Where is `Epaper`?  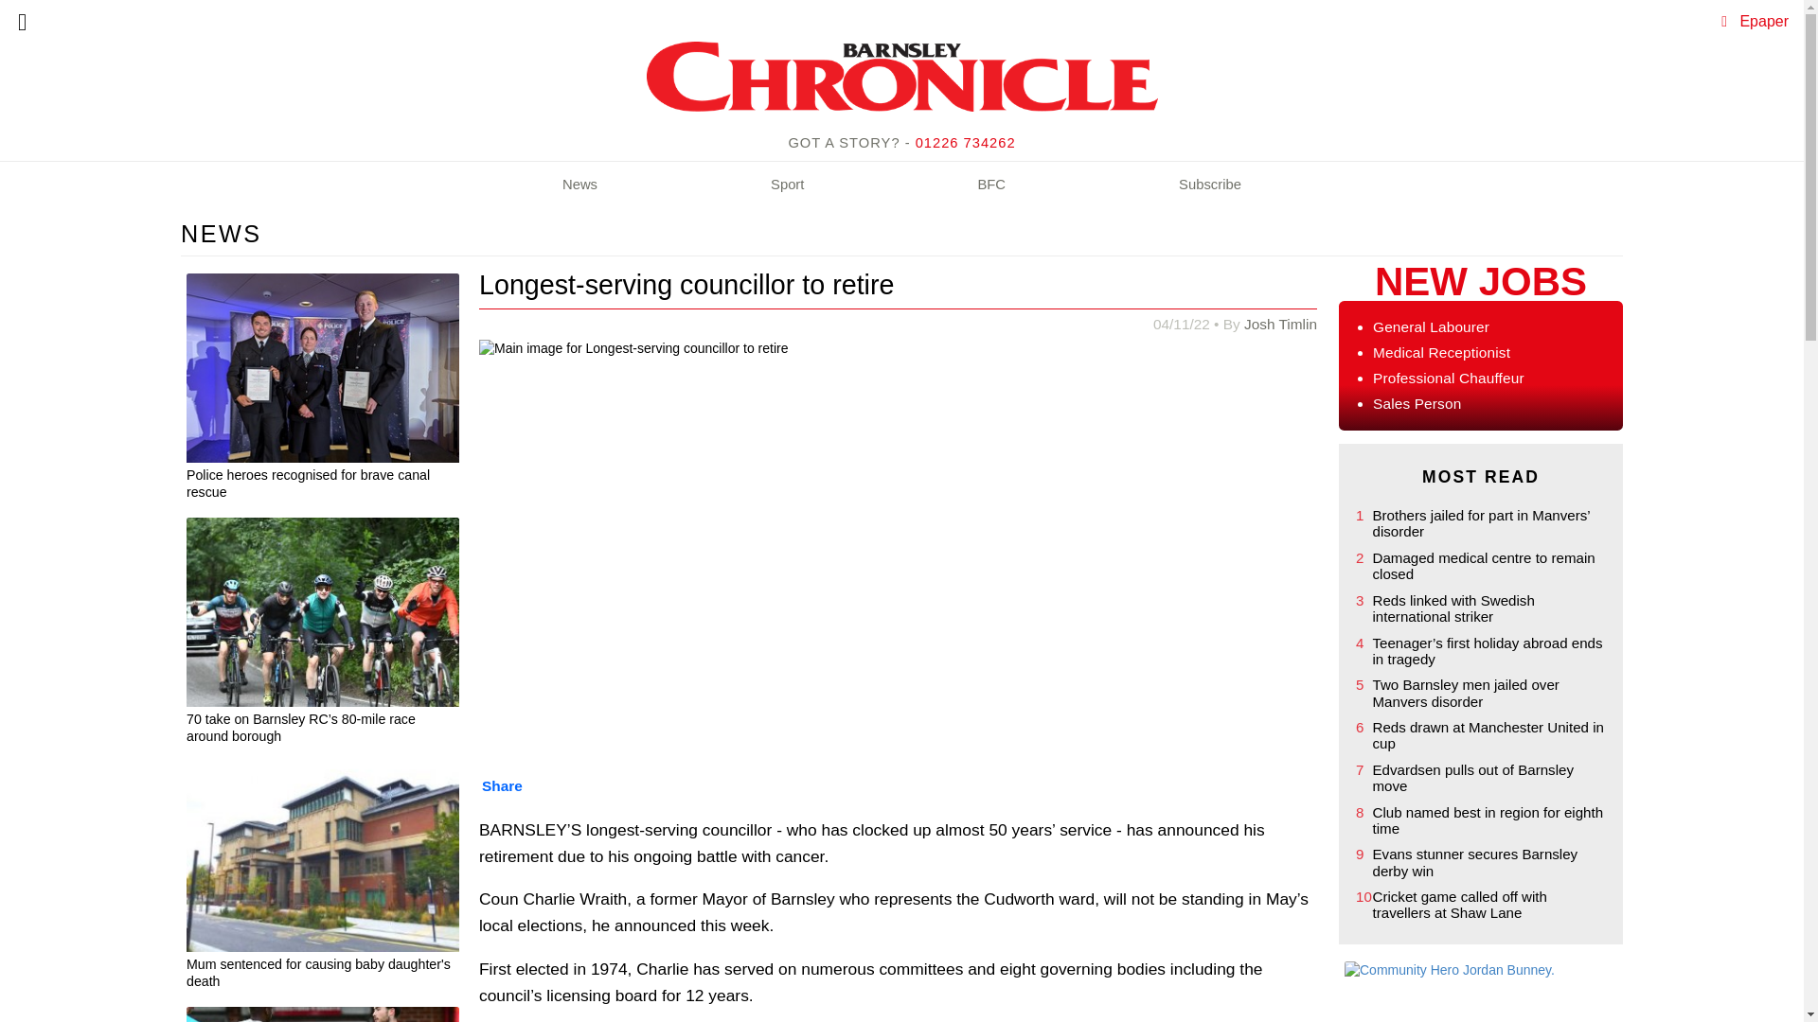 Epaper is located at coordinates (1764, 21).